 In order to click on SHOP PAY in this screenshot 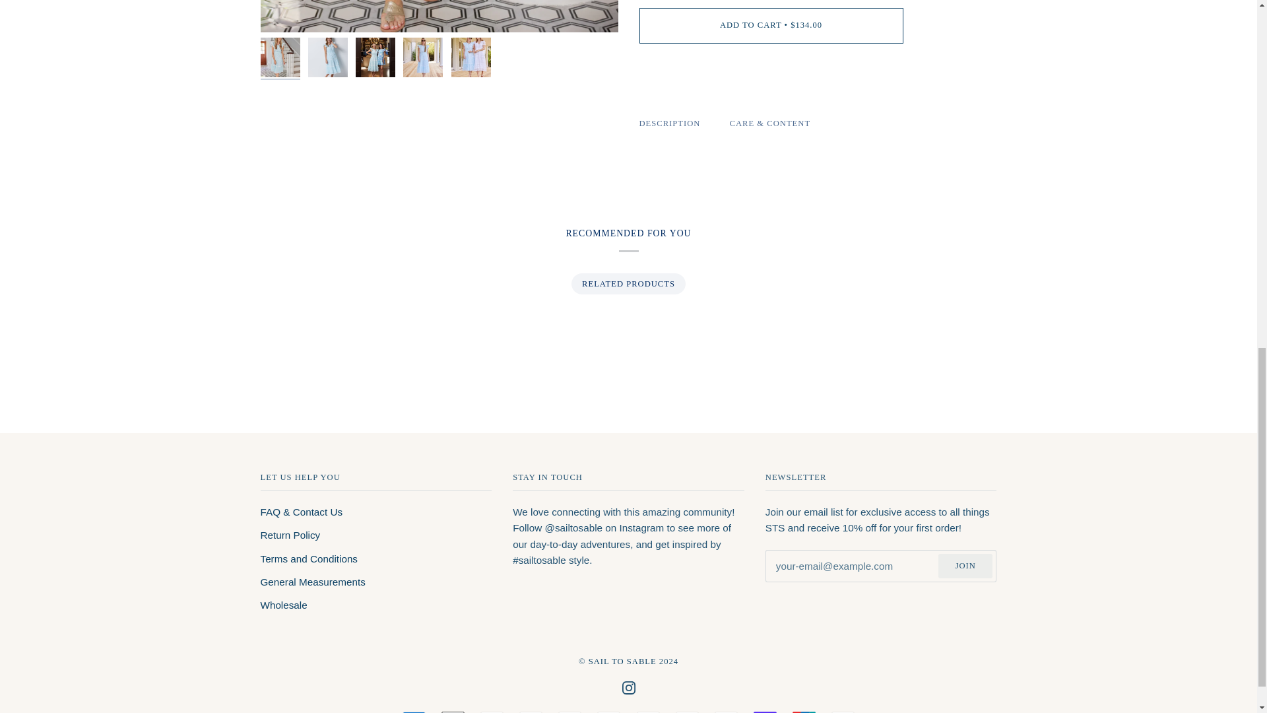, I will do `click(765, 712)`.